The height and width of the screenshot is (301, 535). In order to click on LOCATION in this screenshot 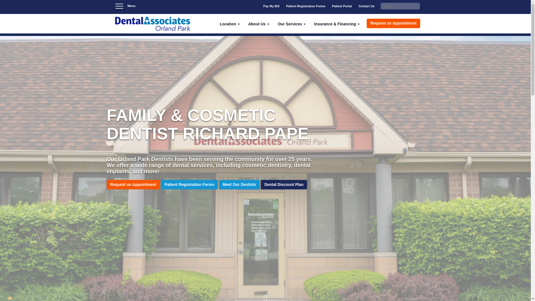, I will do `click(42, 104)`.